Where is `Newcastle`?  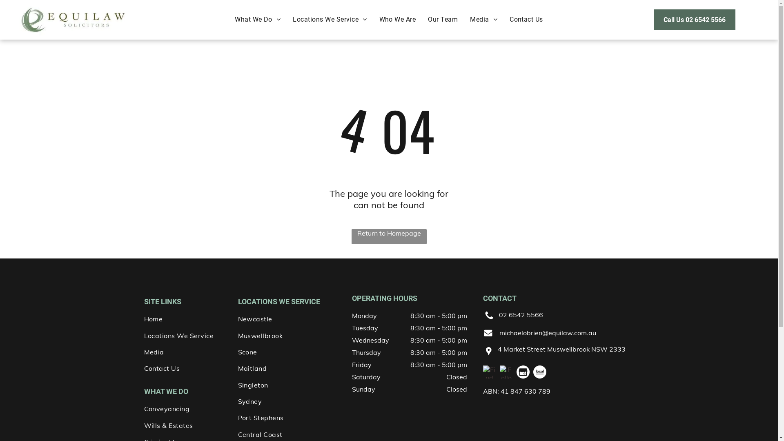
Newcastle is located at coordinates (291, 319).